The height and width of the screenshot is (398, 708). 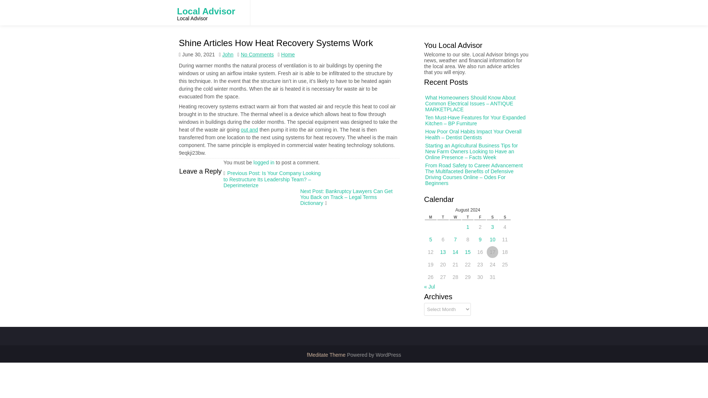 What do you see at coordinates (288, 55) in the screenshot?
I see `Home` at bounding box center [288, 55].